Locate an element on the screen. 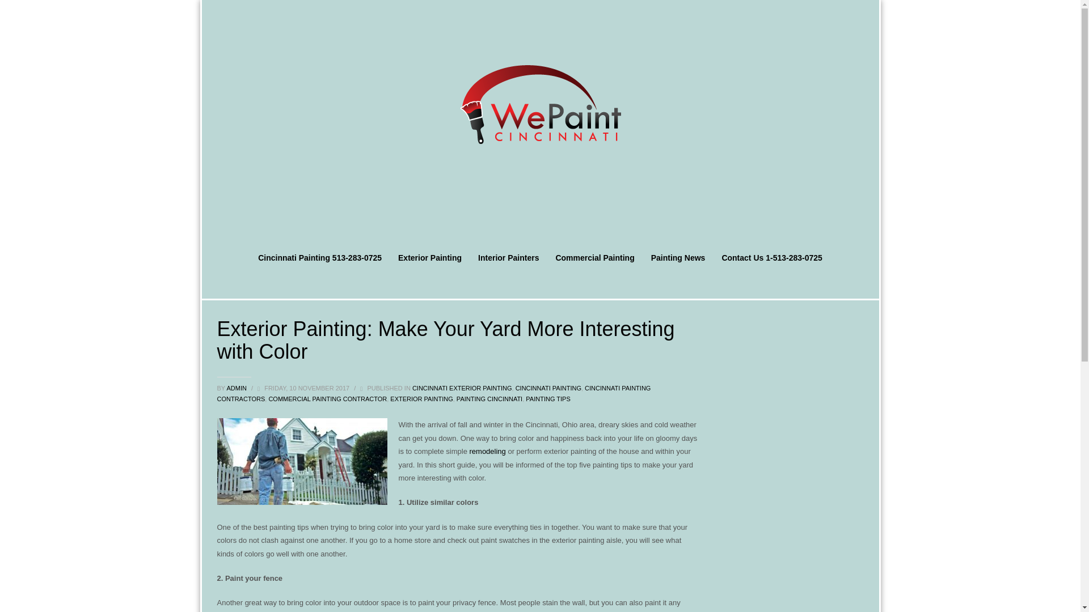 The height and width of the screenshot is (612, 1089). Interior Painters is located at coordinates (508, 257).